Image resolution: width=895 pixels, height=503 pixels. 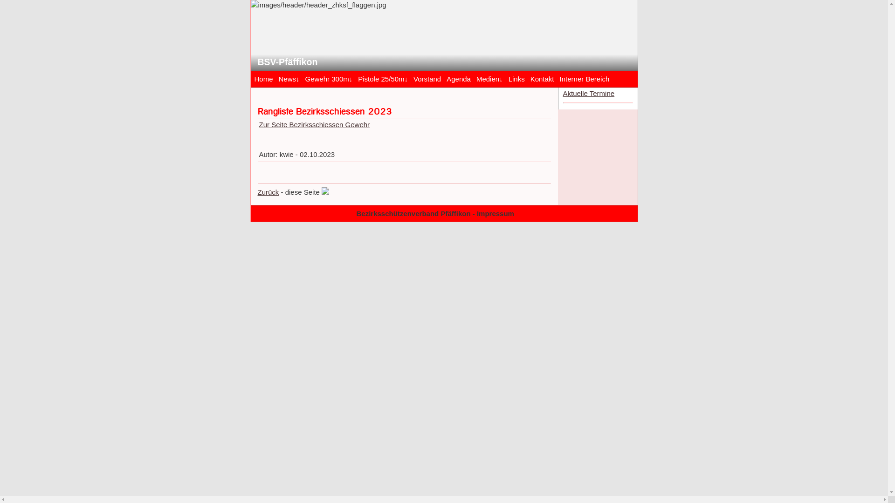 I want to click on    , so click(x=529, y=213).